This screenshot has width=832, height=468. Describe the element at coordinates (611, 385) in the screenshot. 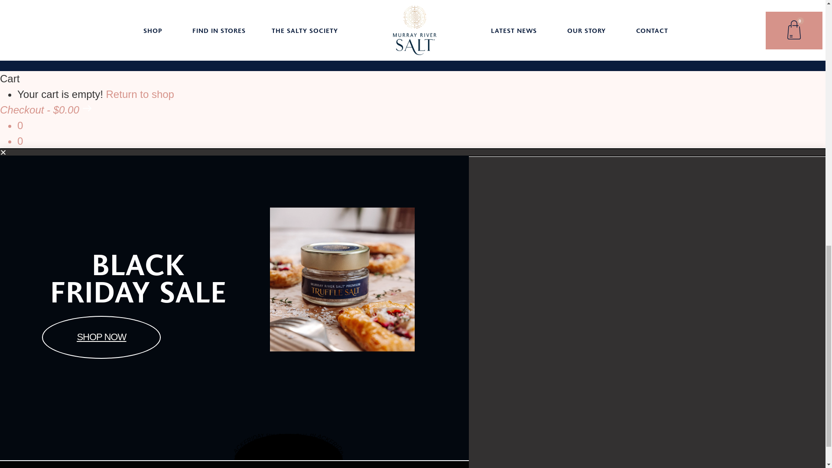

I see `Sitemap` at that location.